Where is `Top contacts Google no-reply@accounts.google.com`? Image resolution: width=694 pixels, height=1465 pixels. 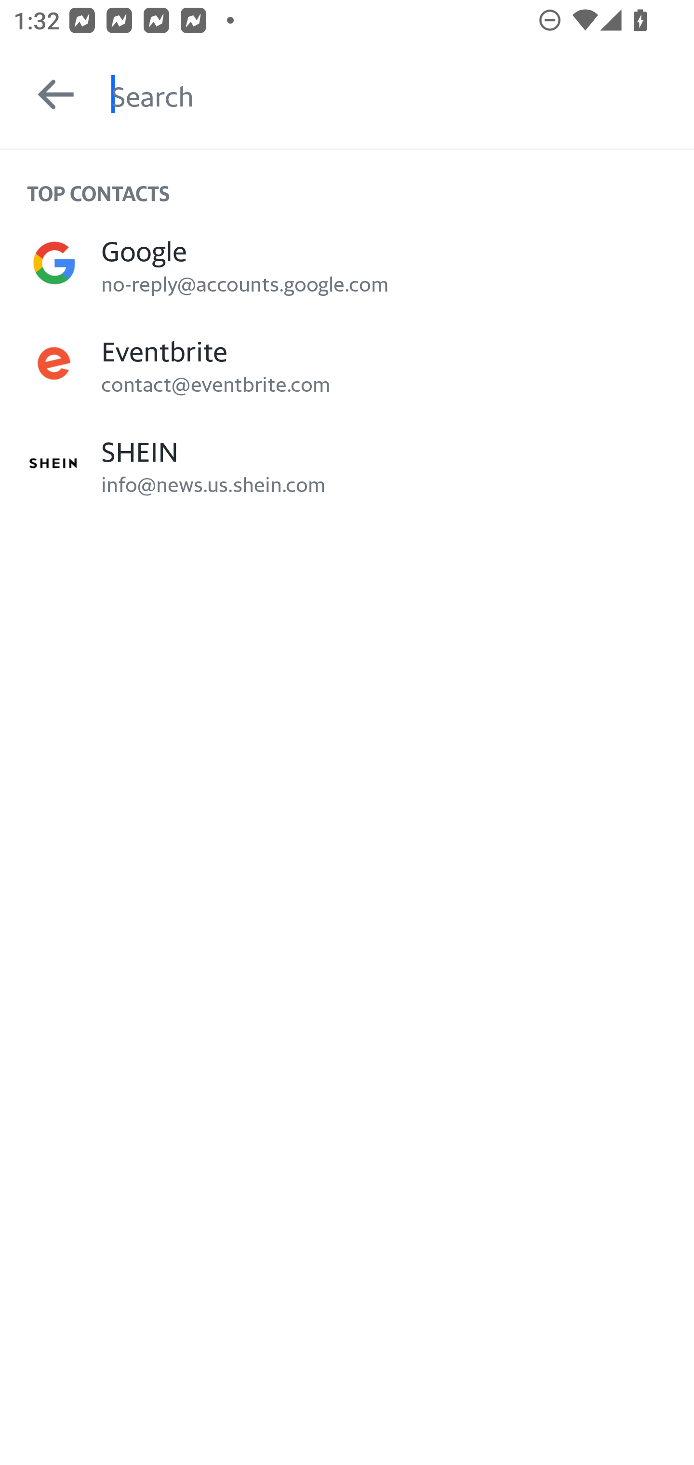 Top contacts Google no-reply@accounts.google.com is located at coordinates (347, 263).